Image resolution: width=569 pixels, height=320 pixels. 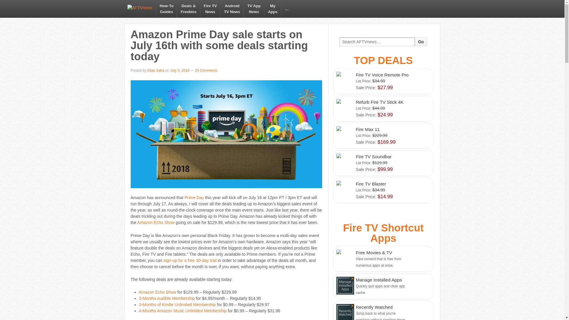 What do you see at coordinates (421, 41) in the screenshot?
I see `3-Months Audible Membership` at bounding box center [421, 41].